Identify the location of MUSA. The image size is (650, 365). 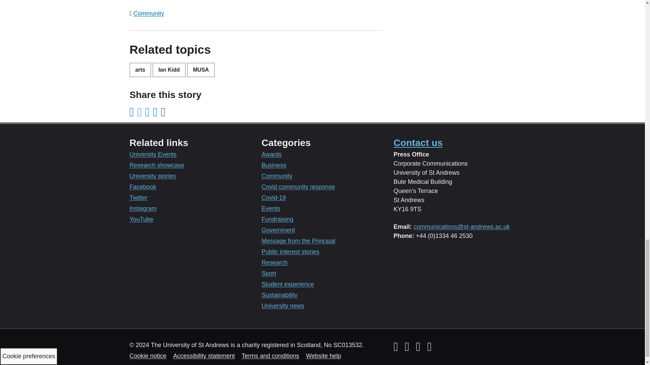
(200, 70).